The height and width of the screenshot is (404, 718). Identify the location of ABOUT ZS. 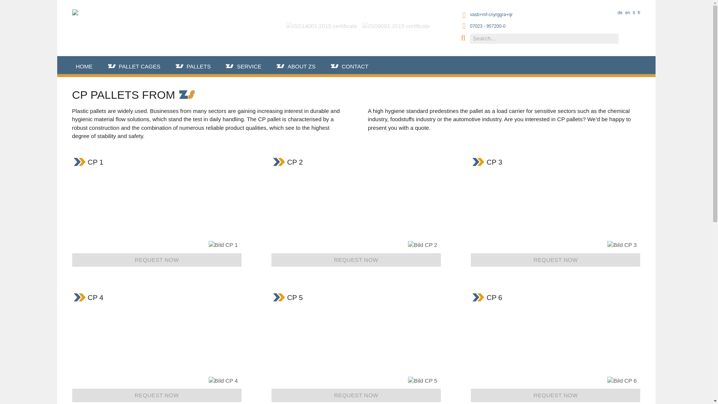
(303, 67).